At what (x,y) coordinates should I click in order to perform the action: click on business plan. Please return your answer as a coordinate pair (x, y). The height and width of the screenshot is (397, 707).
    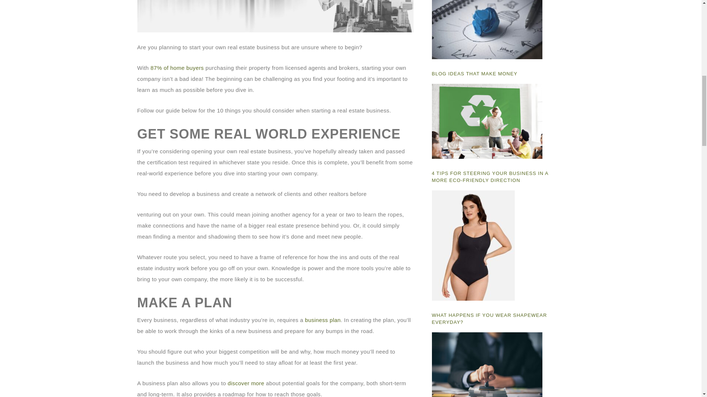
    Looking at the image, I should click on (323, 320).